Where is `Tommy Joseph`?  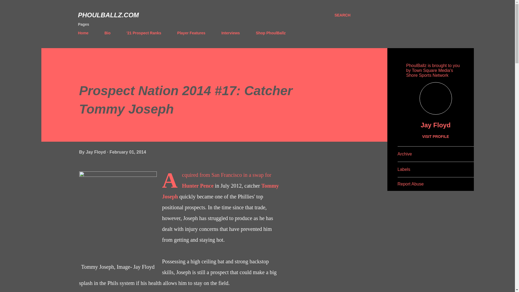 Tommy Joseph is located at coordinates (221, 191).